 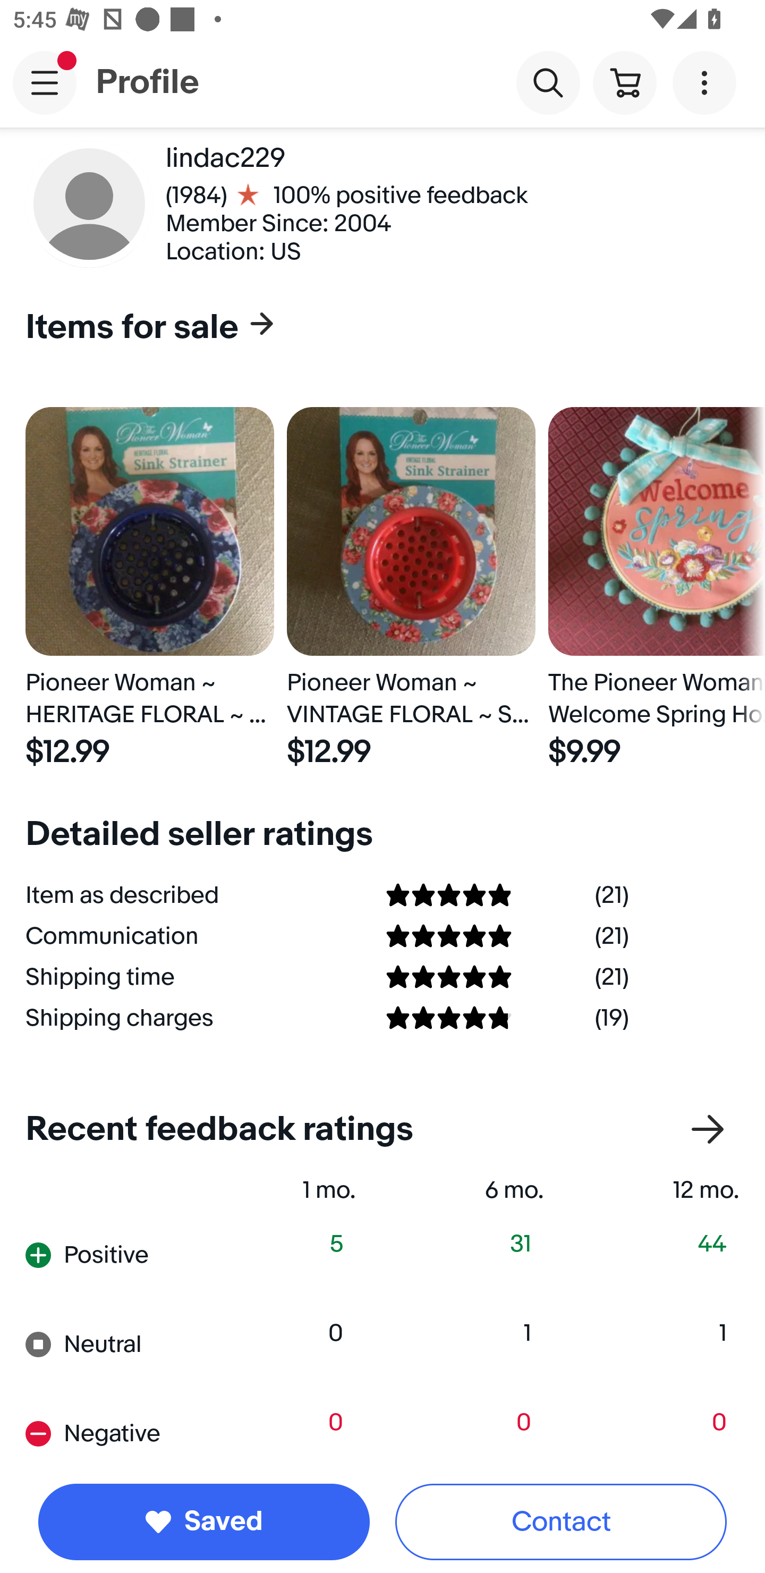 I want to click on Recent feedback ratings, so click(x=382, y=1130).